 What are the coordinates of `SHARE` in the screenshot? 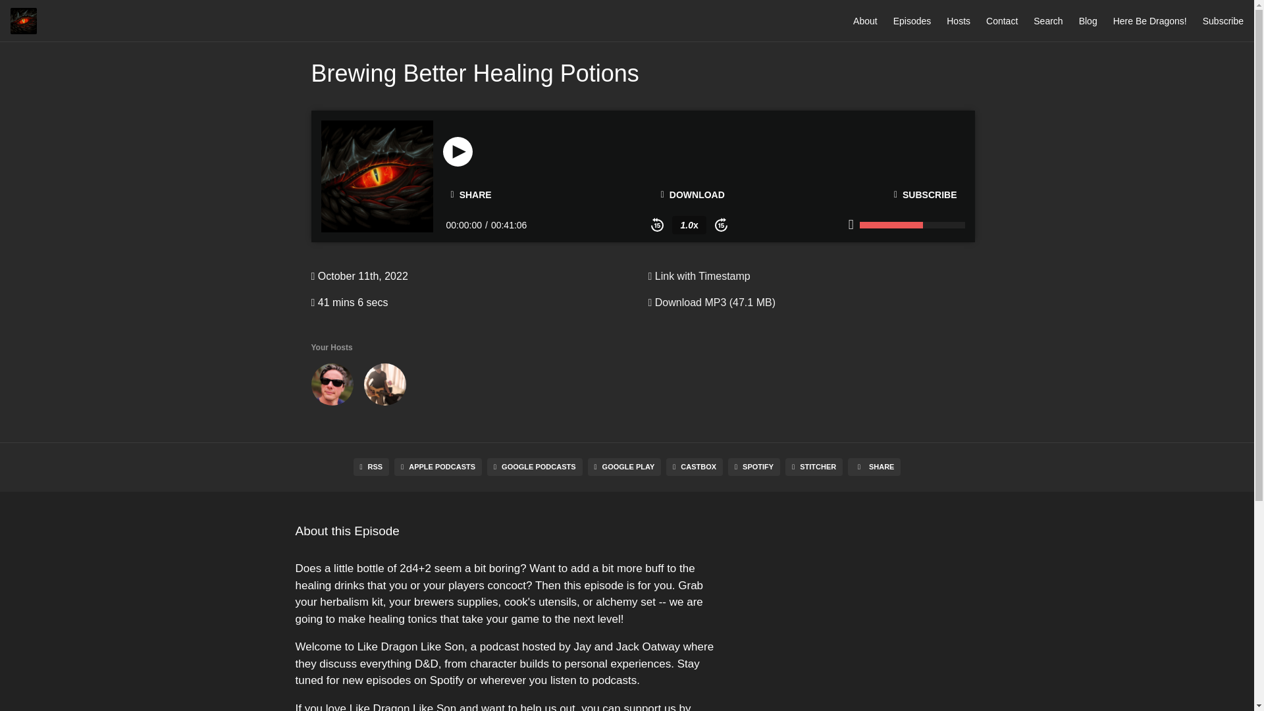 It's located at (471, 195).